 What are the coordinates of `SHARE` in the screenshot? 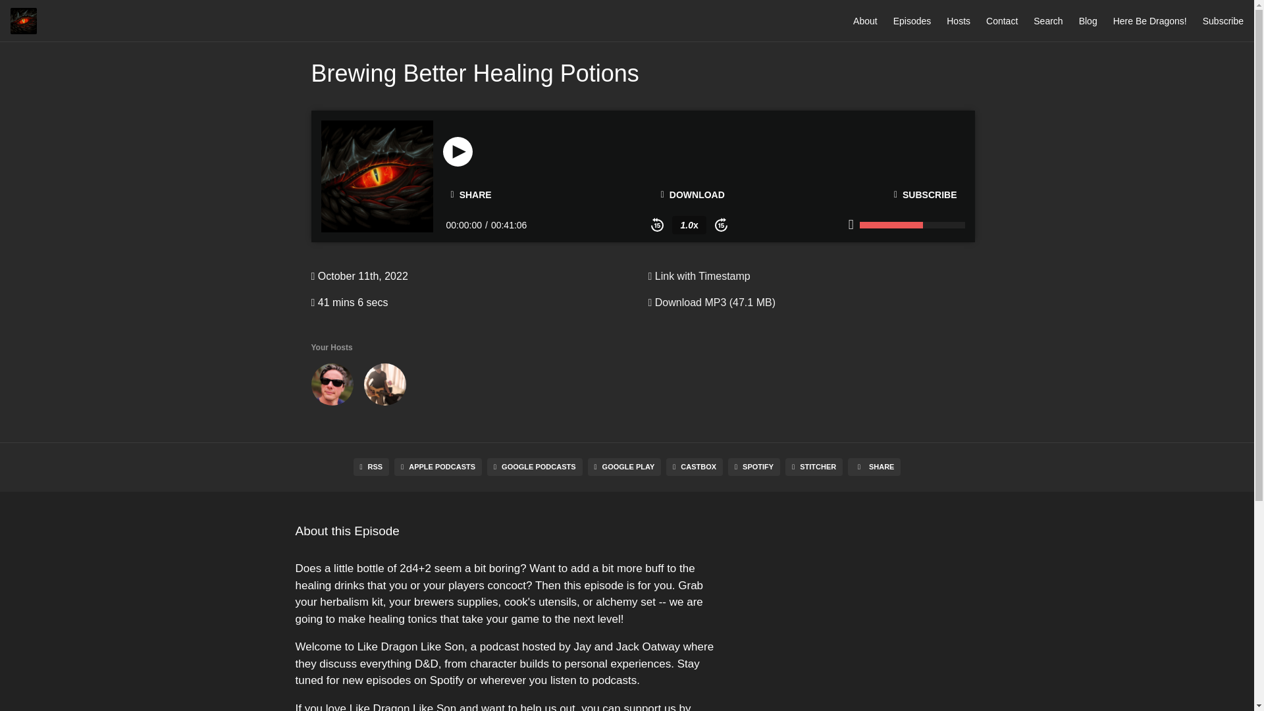 It's located at (471, 195).